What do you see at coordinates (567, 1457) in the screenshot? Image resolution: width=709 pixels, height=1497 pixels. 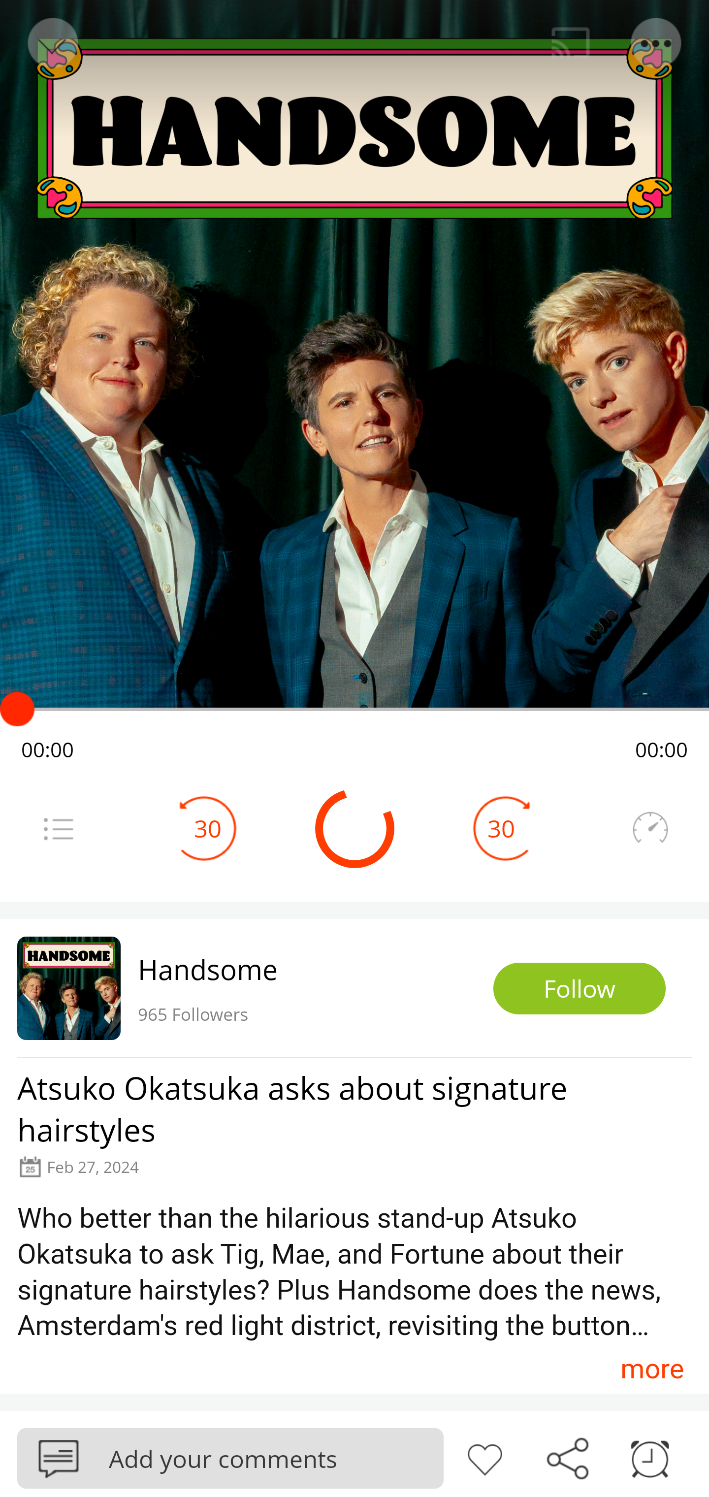 I see `Share` at bounding box center [567, 1457].